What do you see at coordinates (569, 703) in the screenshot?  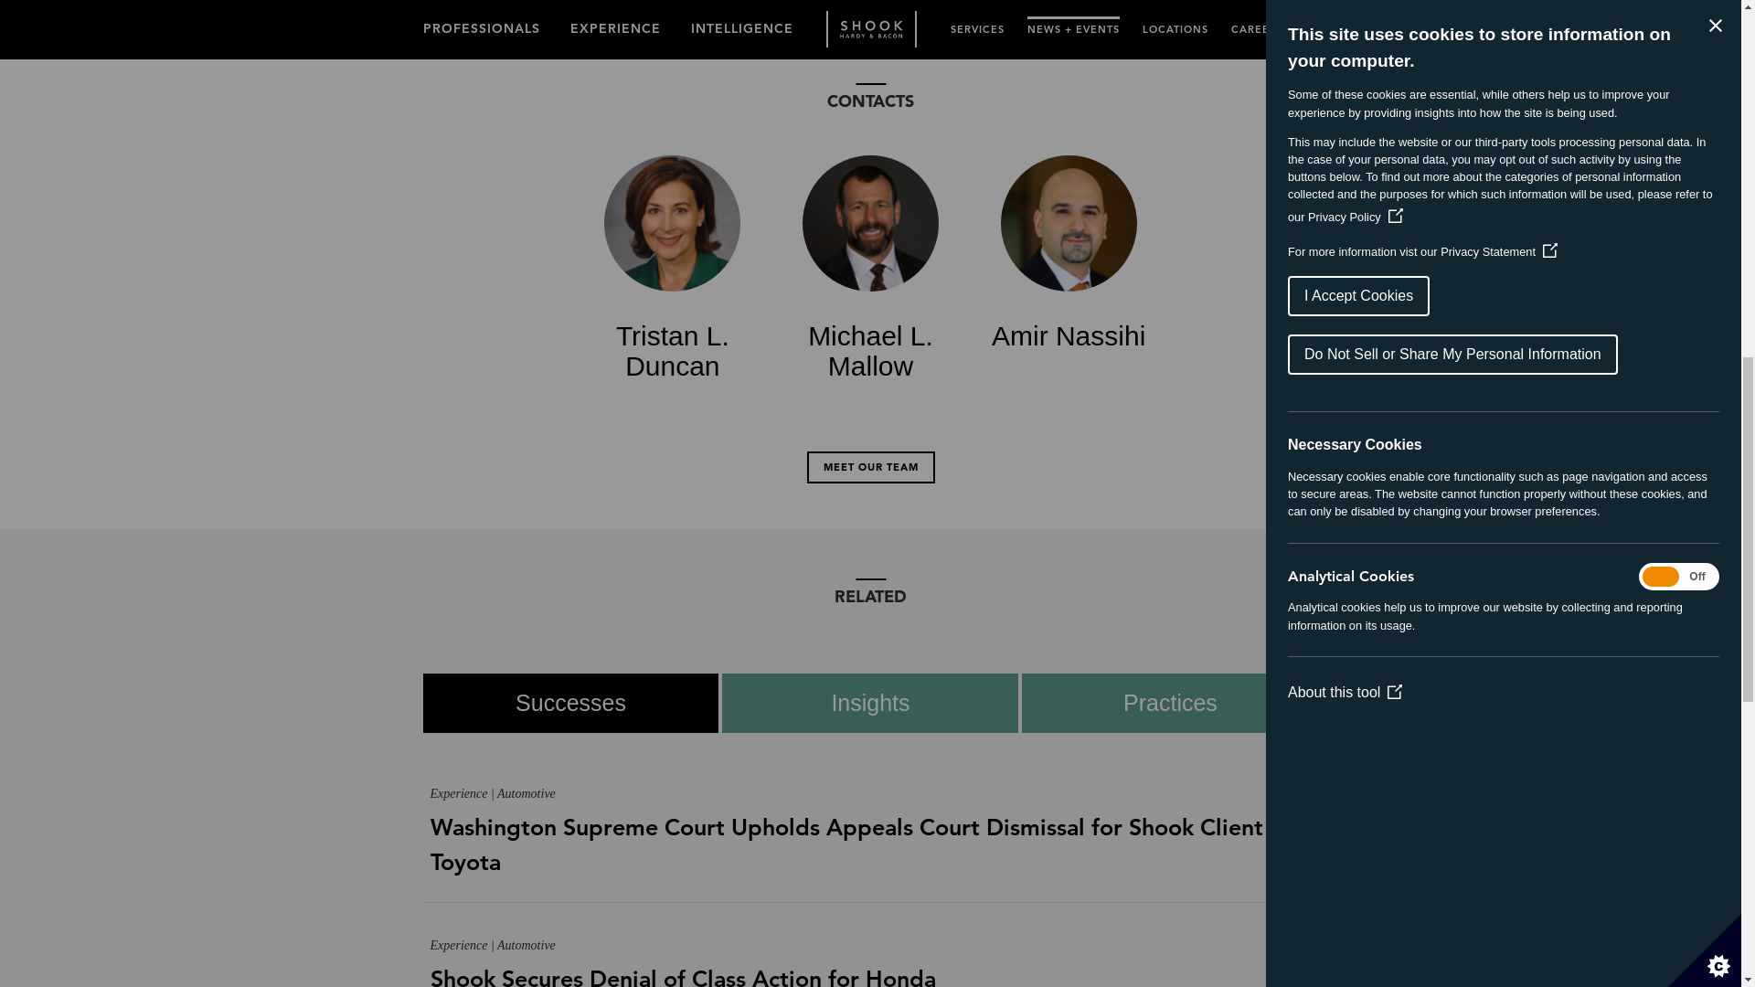 I see `Successes` at bounding box center [569, 703].